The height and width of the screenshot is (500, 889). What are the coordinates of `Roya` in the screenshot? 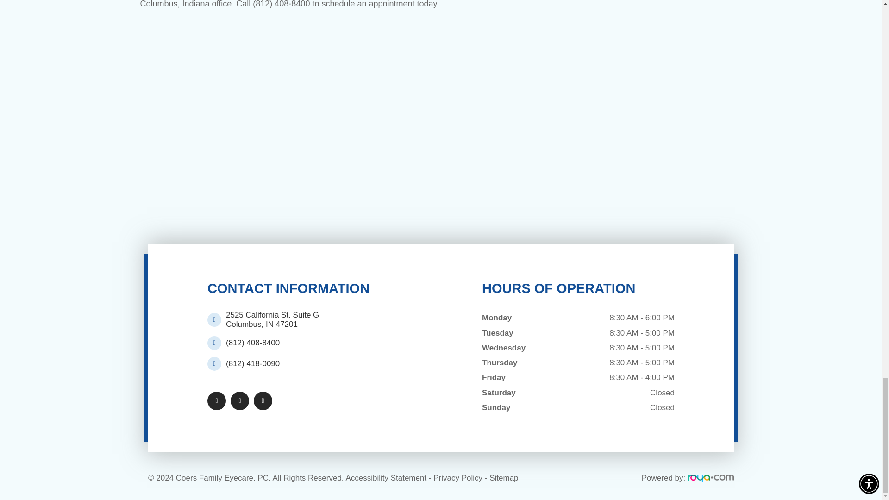 It's located at (710, 478).